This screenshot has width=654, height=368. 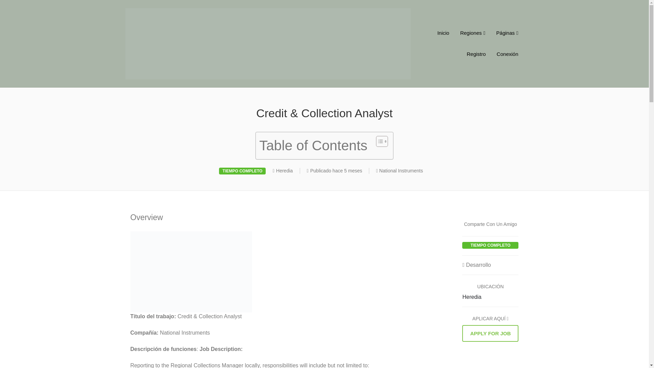 I want to click on Registro, so click(x=476, y=55).